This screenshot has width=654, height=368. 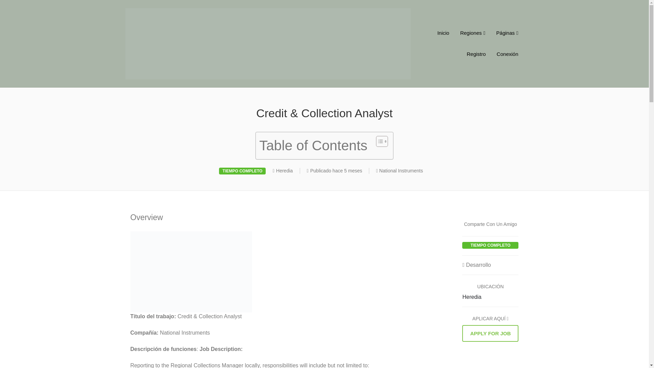 I want to click on Registro, so click(x=476, y=55).